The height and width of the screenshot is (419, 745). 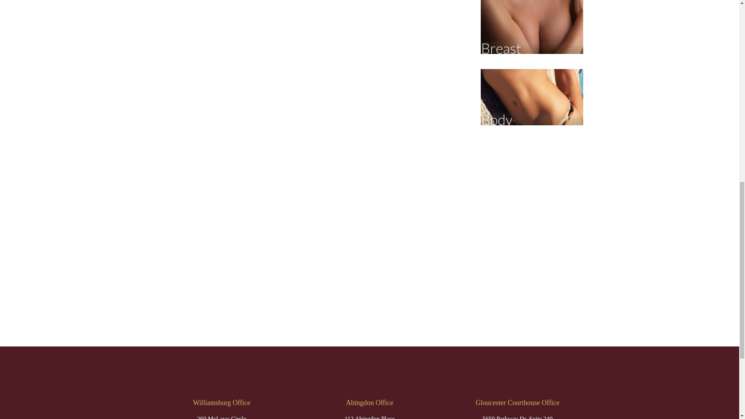 I want to click on pss-horizontal-logo-white, so click(x=369, y=375).